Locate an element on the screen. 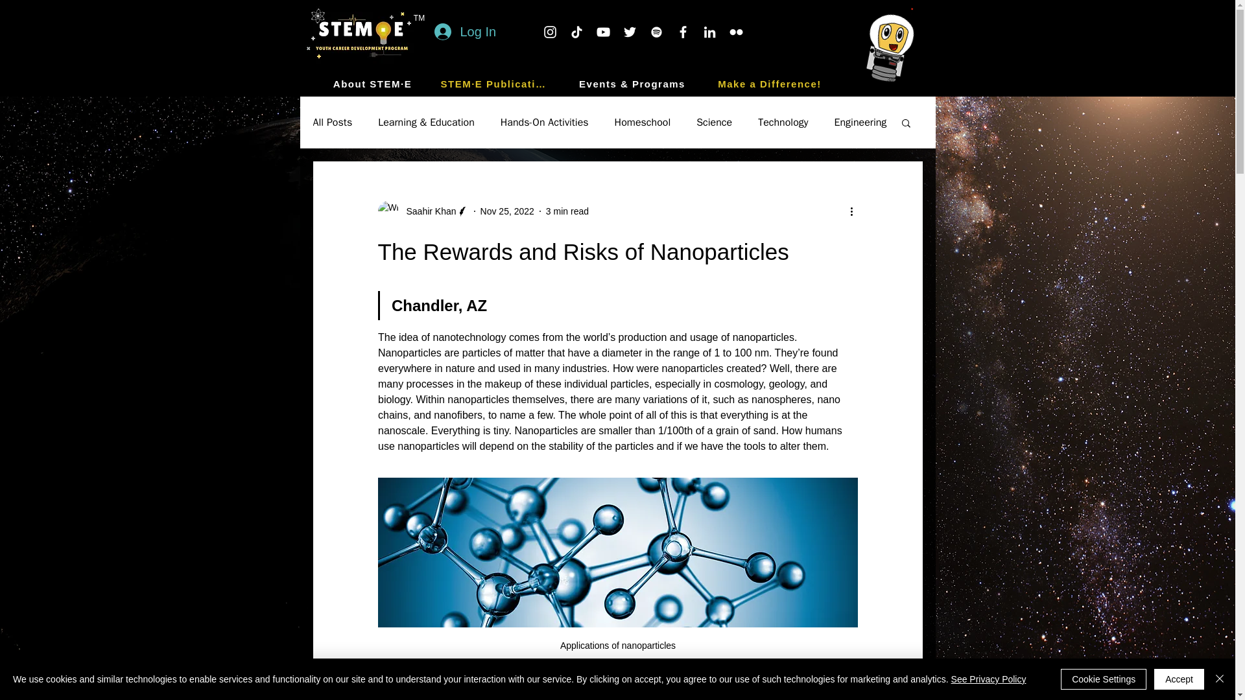 Image resolution: width=1245 pixels, height=700 pixels. Hands-On Activities is located at coordinates (545, 122).